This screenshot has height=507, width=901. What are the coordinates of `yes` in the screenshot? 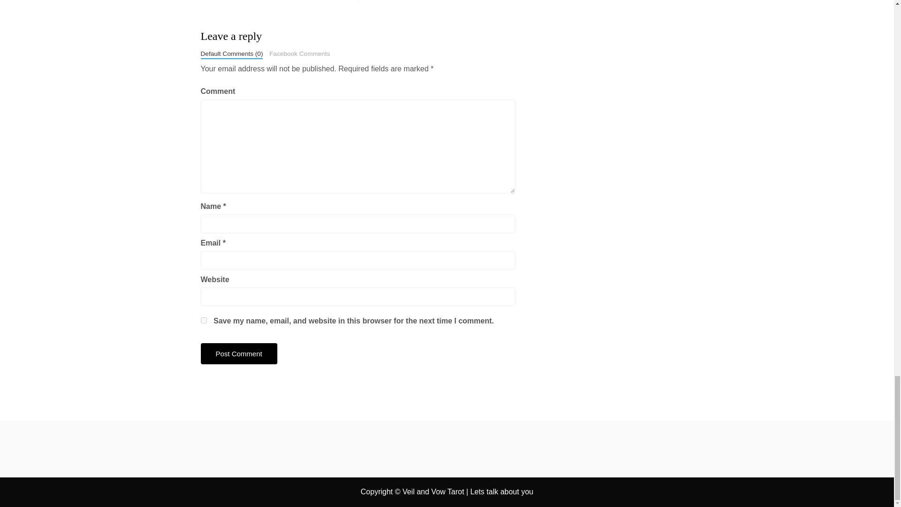 It's located at (204, 320).